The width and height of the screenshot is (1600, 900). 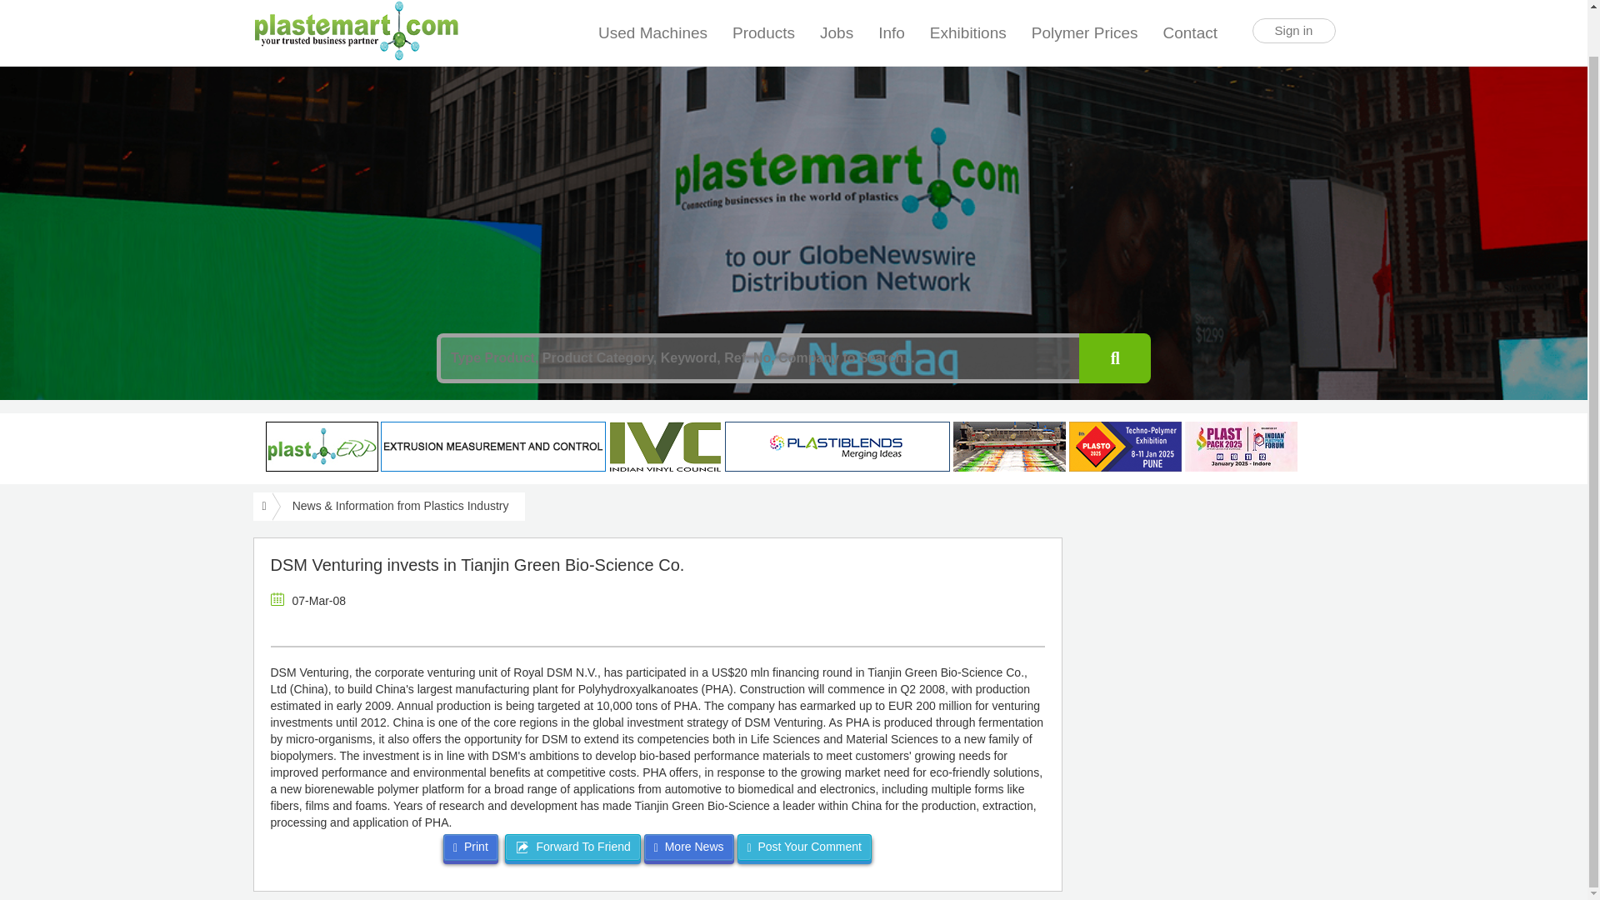 I want to click on Products, so click(x=763, y=9).